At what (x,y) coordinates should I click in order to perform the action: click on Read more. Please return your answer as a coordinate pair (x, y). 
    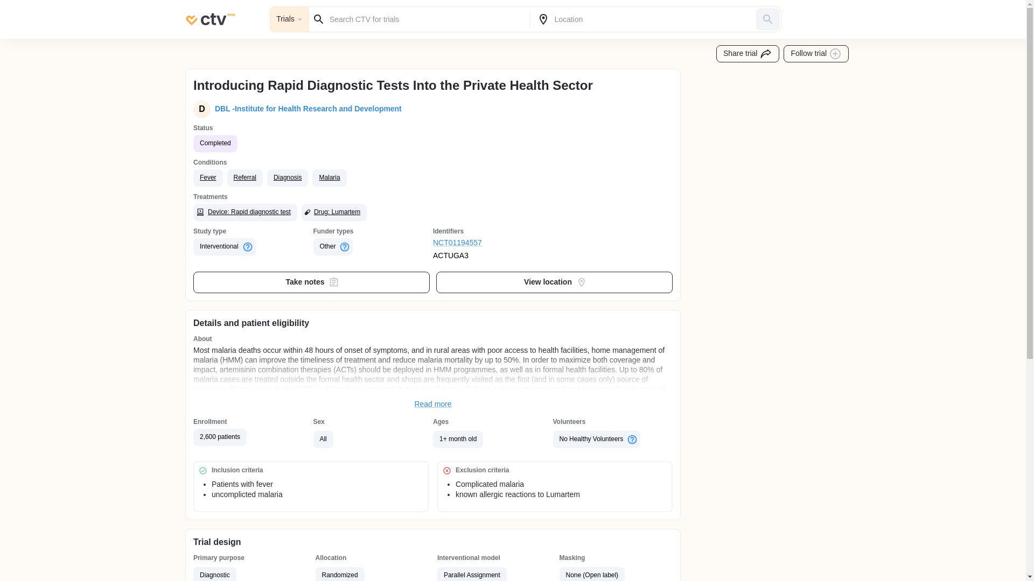
    Looking at the image, I should click on (433, 405).